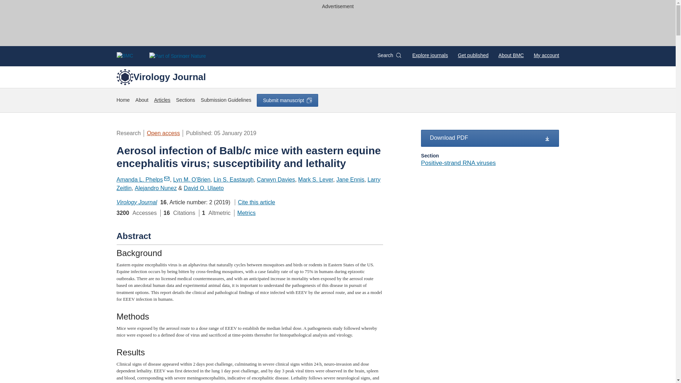  I want to click on Carwyn Davies, so click(276, 179).